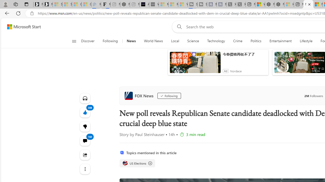 The height and width of the screenshot is (182, 325). What do you see at coordinates (256, 41) in the screenshot?
I see `Politics` at bounding box center [256, 41].